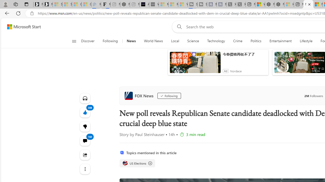 The height and width of the screenshot is (182, 325). What do you see at coordinates (256, 41) in the screenshot?
I see `Politics` at bounding box center [256, 41].